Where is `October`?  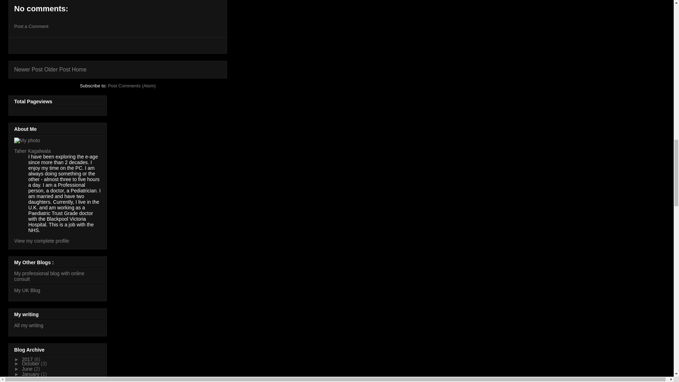
October is located at coordinates (31, 363).